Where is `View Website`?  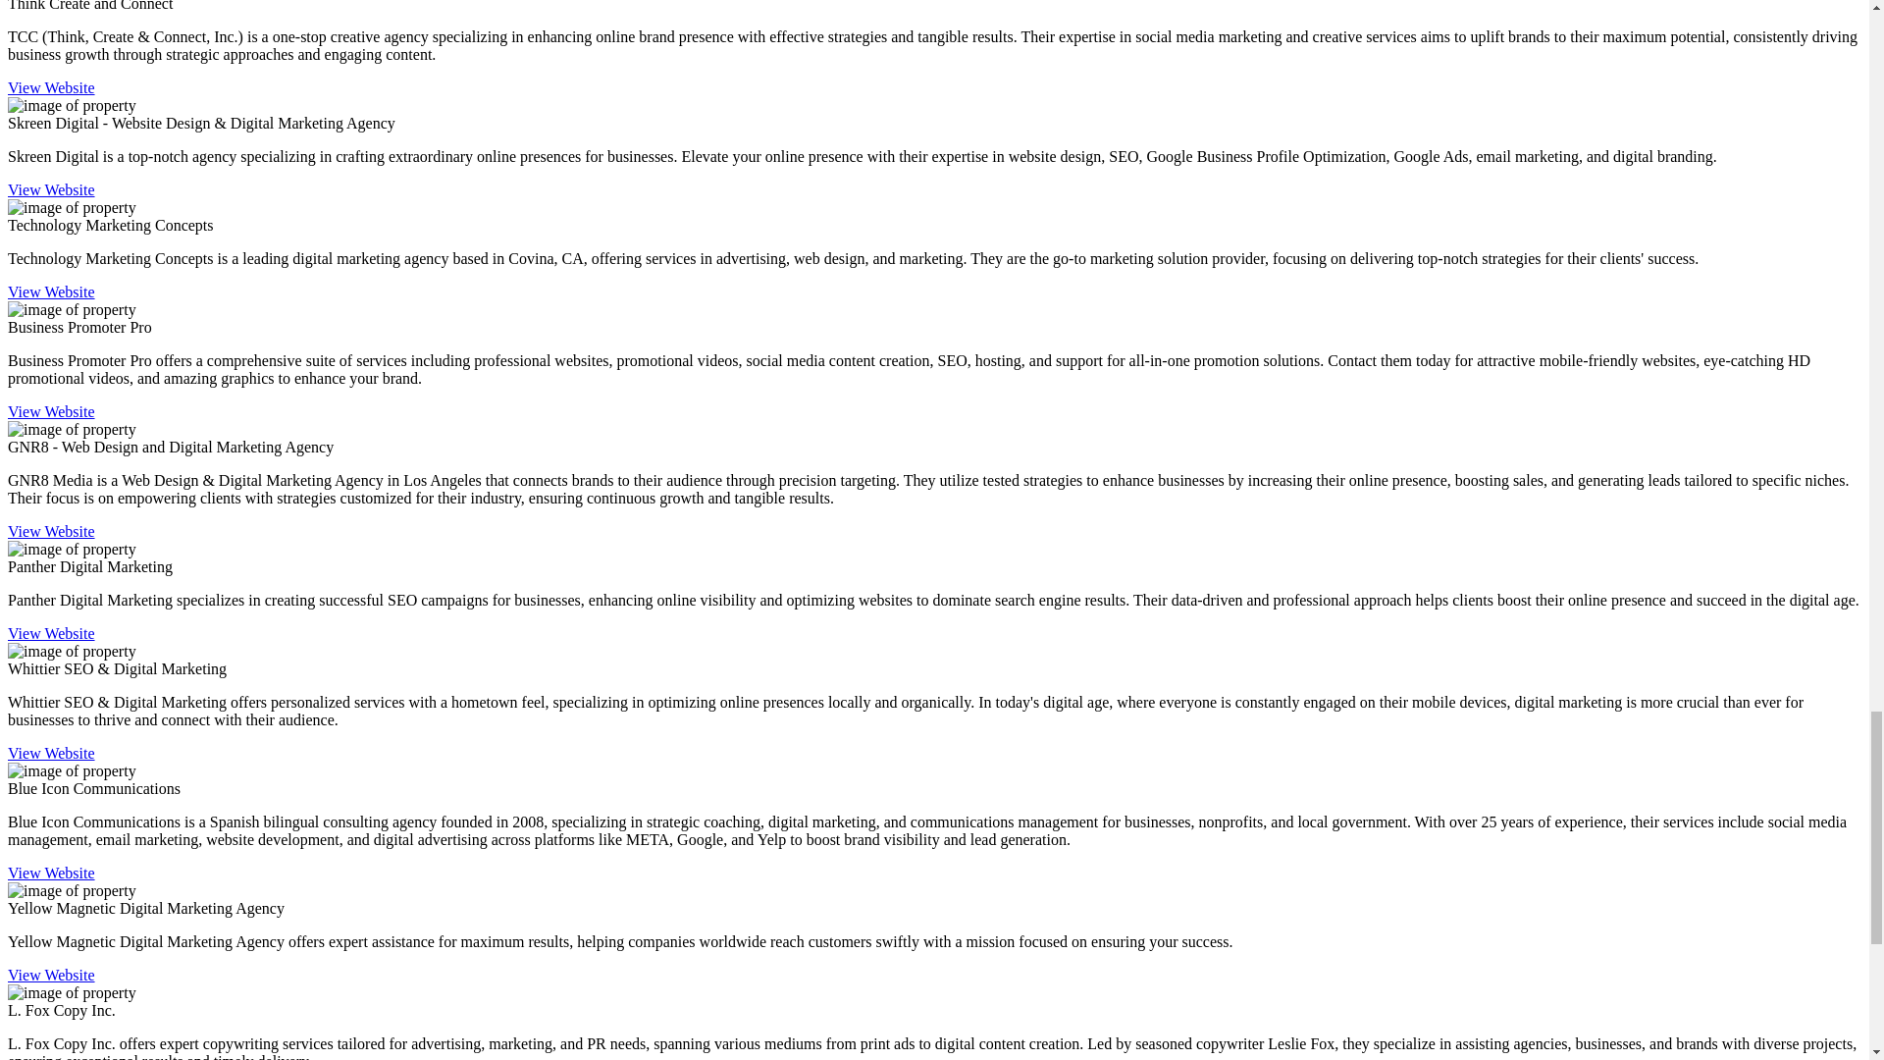
View Website is located at coordinates (51, 411).